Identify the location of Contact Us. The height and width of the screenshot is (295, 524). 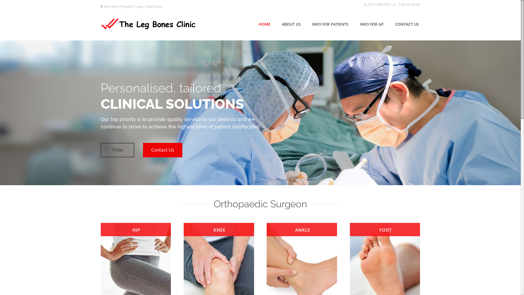
(341, 150).